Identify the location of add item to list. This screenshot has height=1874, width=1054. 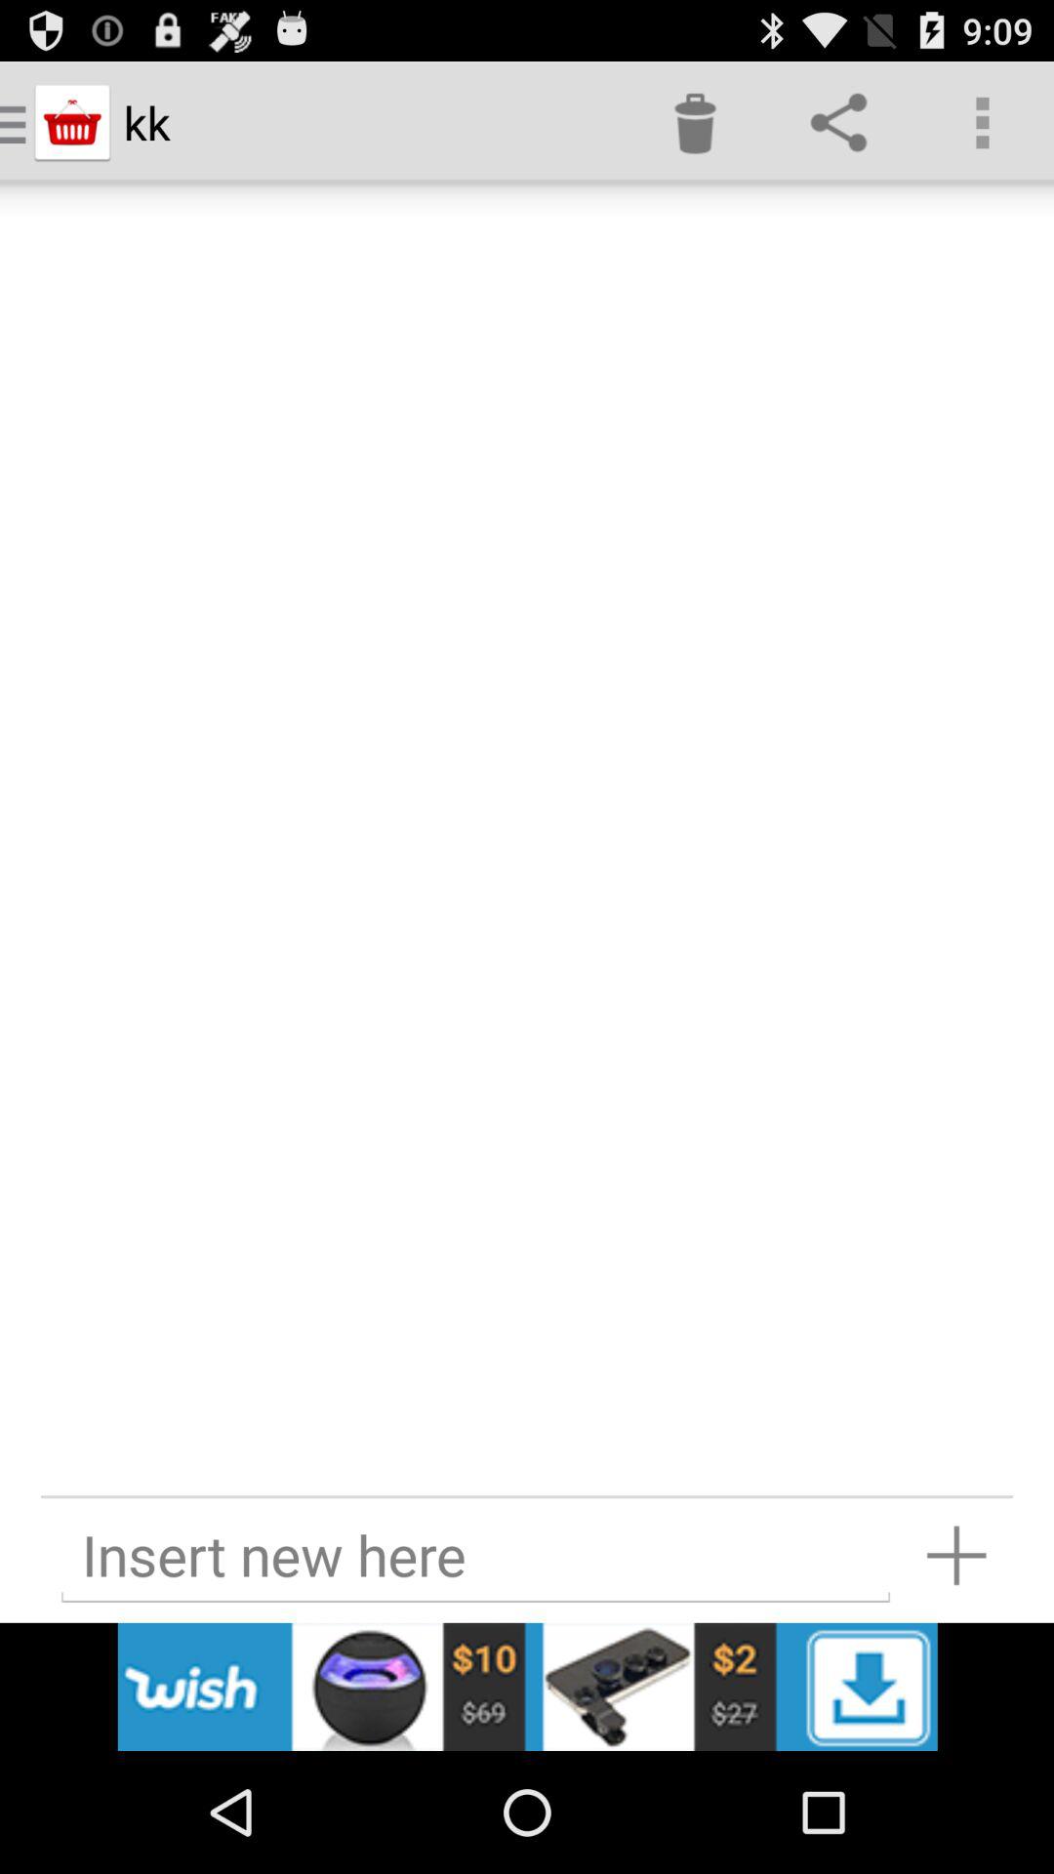
(956, 1556).